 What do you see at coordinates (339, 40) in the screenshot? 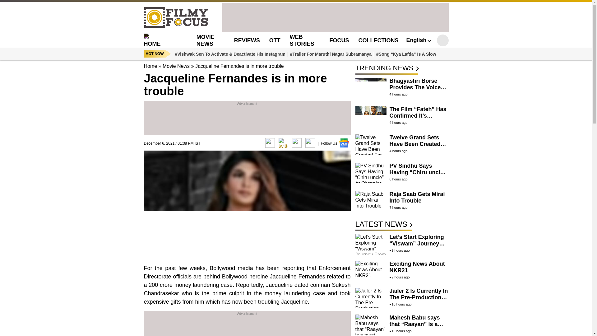
I see `Focus` at bounding box center [339, 40].